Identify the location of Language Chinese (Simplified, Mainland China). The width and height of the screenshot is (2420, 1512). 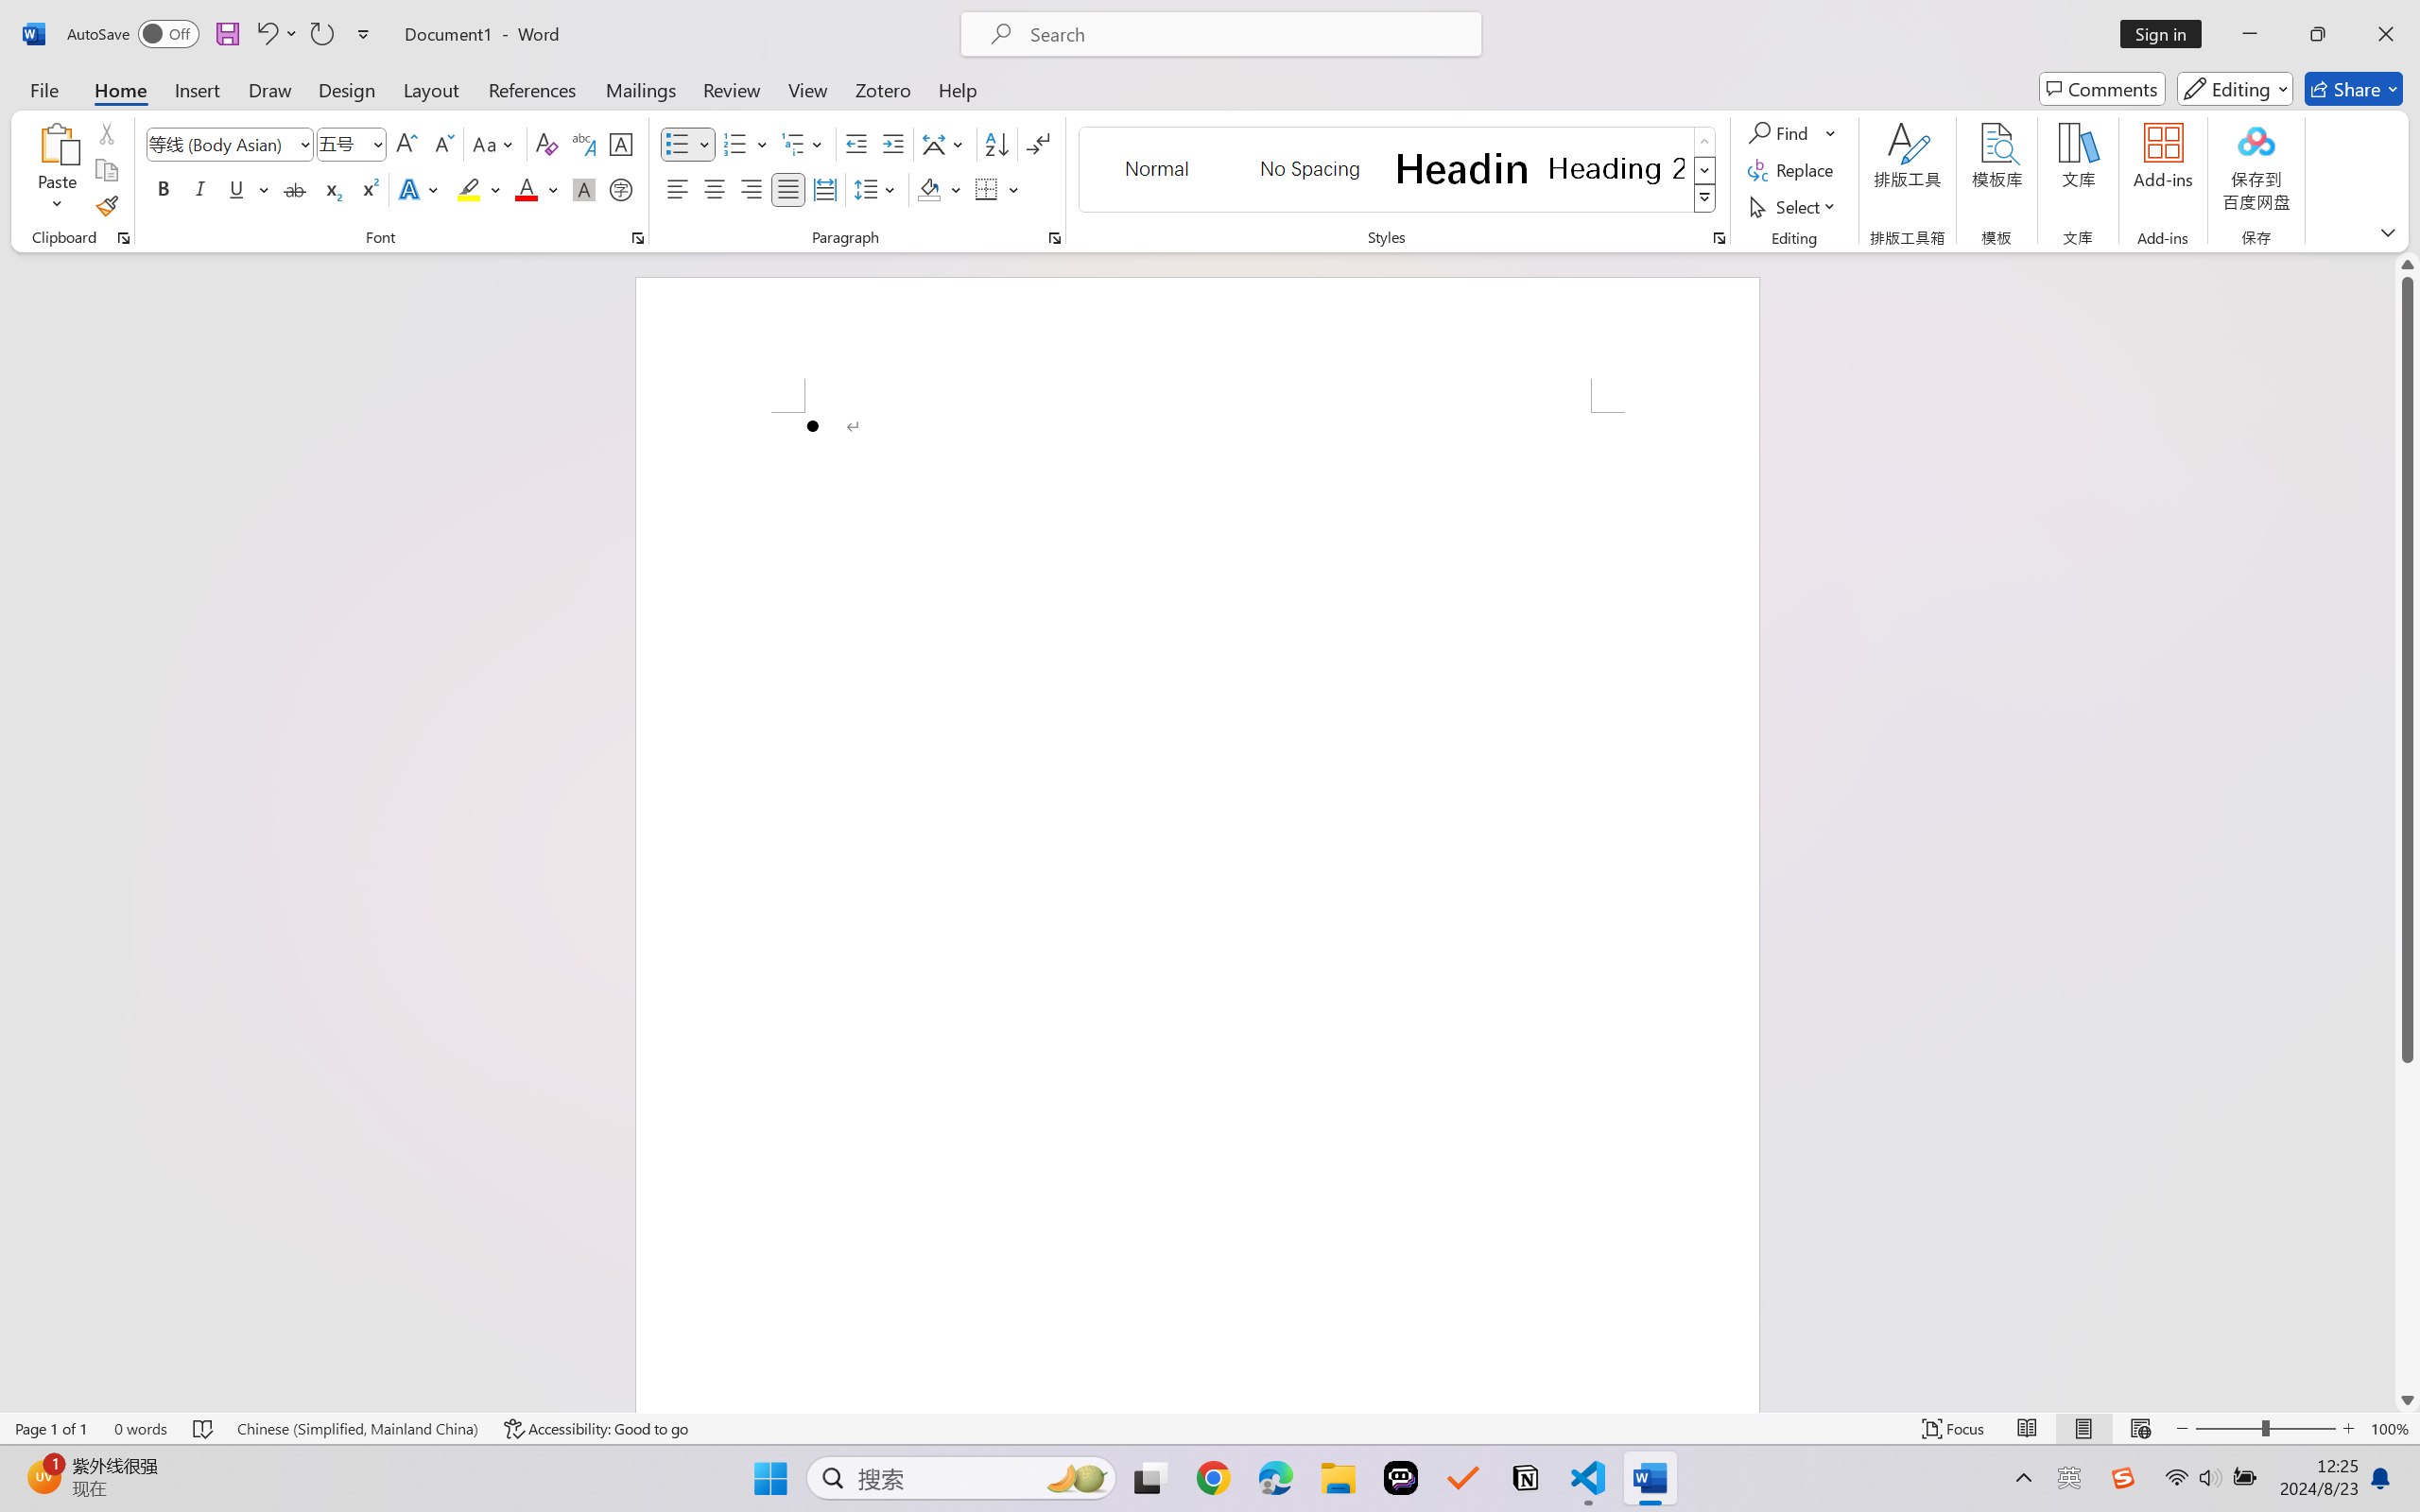
(357, 1429).